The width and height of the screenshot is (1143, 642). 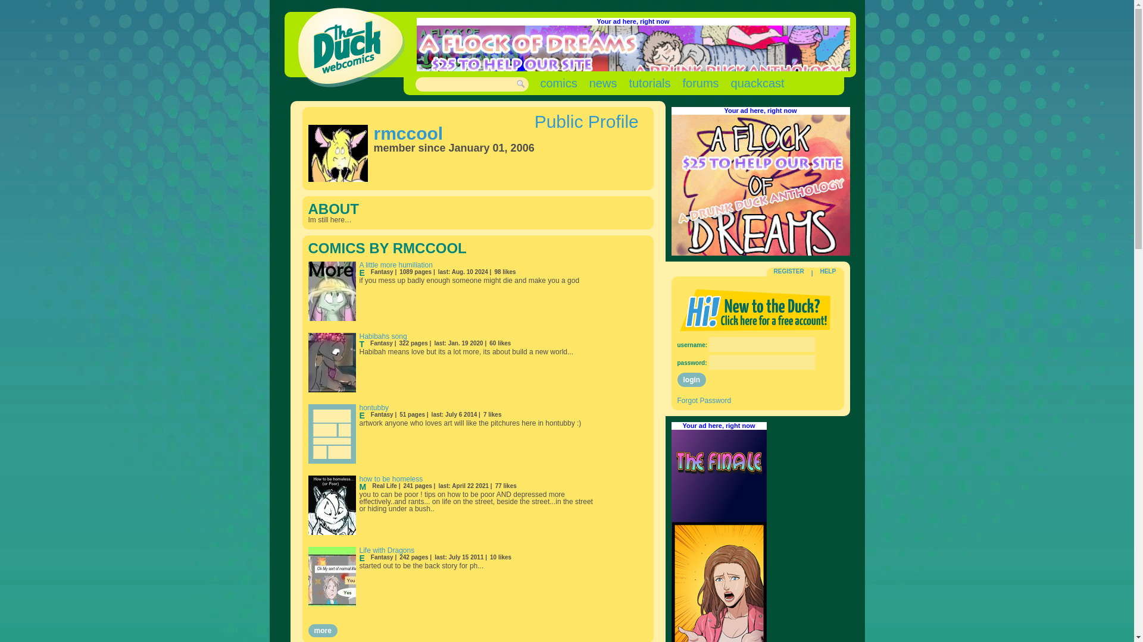 What do you see at coordinates (692, 380) in the screenshot?
I see `login` at bounding box center [692, 380].